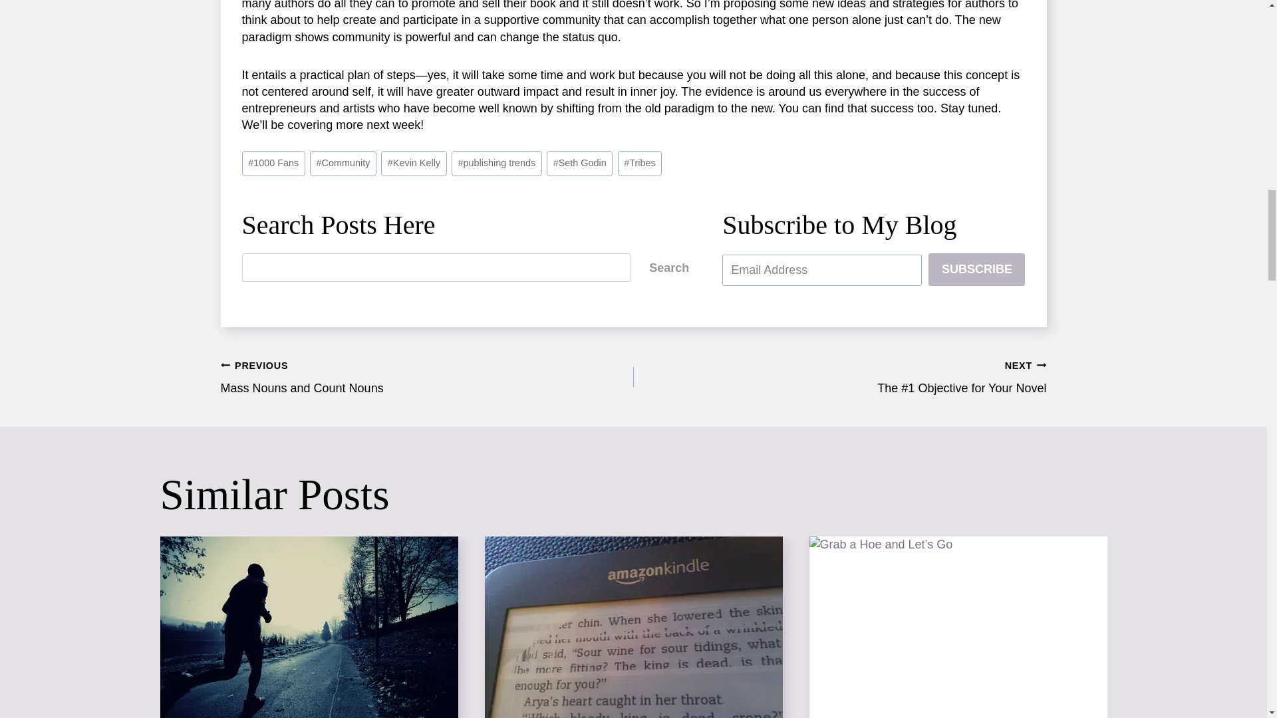 The image size is (1277, 718). Describe the element at coordinates (579, 164) in the screenshot. I see `Seth Godin` at that location.